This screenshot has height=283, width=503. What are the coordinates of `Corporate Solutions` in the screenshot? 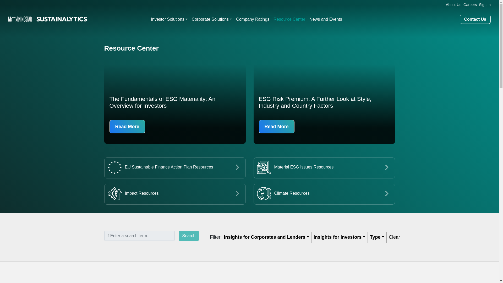 It's located at (212, 19).